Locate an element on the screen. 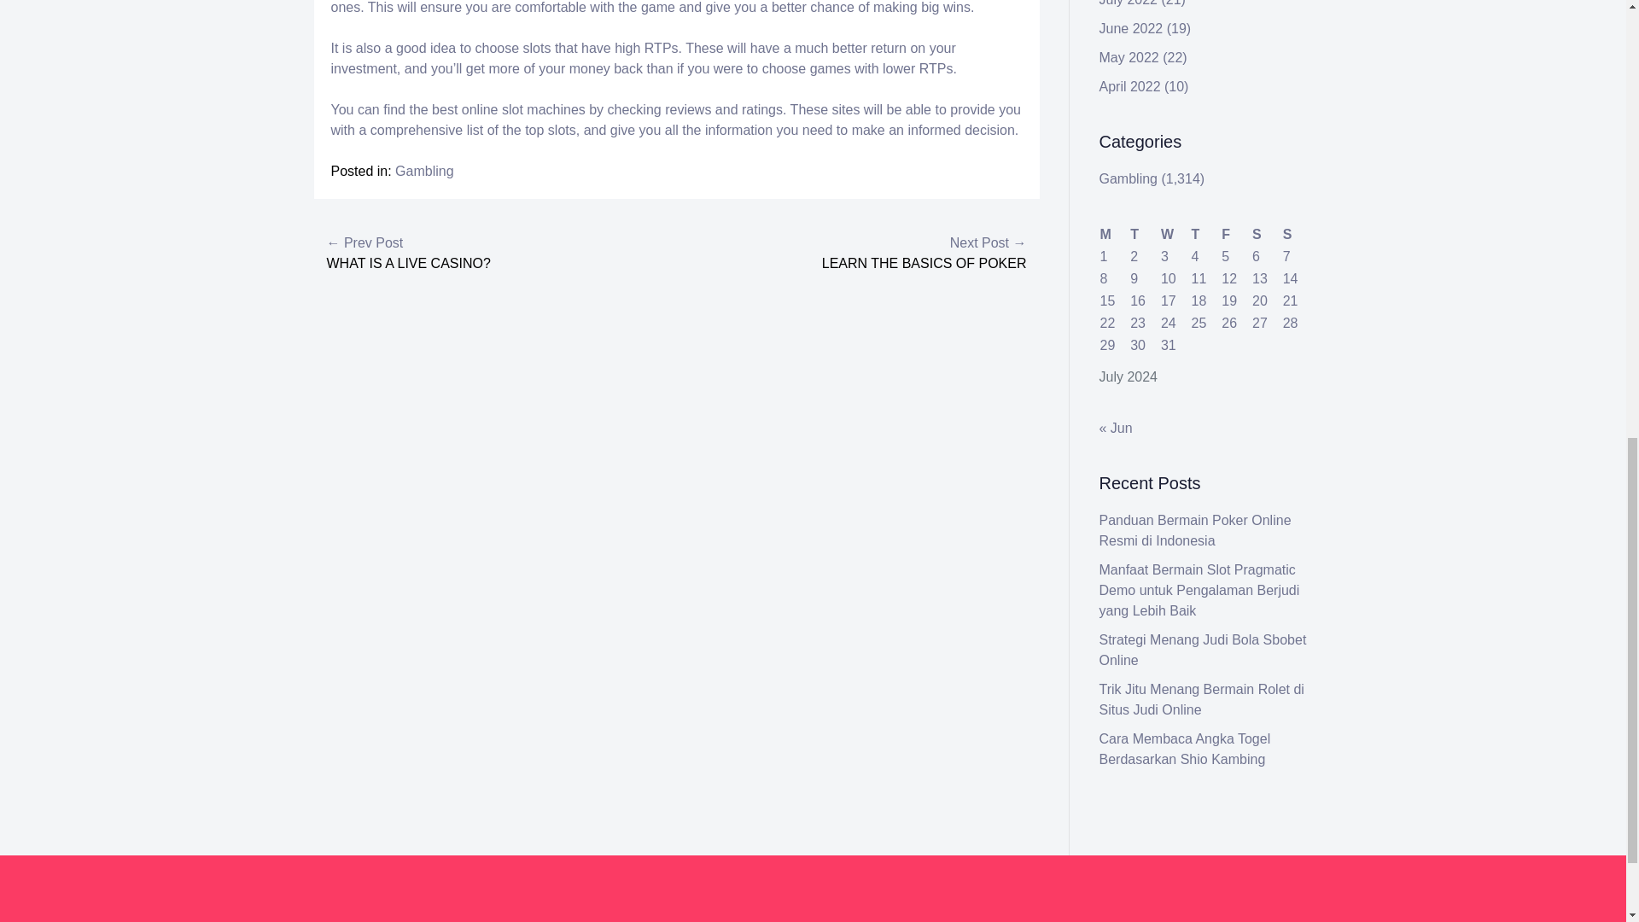 Image resolution: width=1639 pixels, height=922 pixels. July 2022 is located at coordinates (1129, 3).